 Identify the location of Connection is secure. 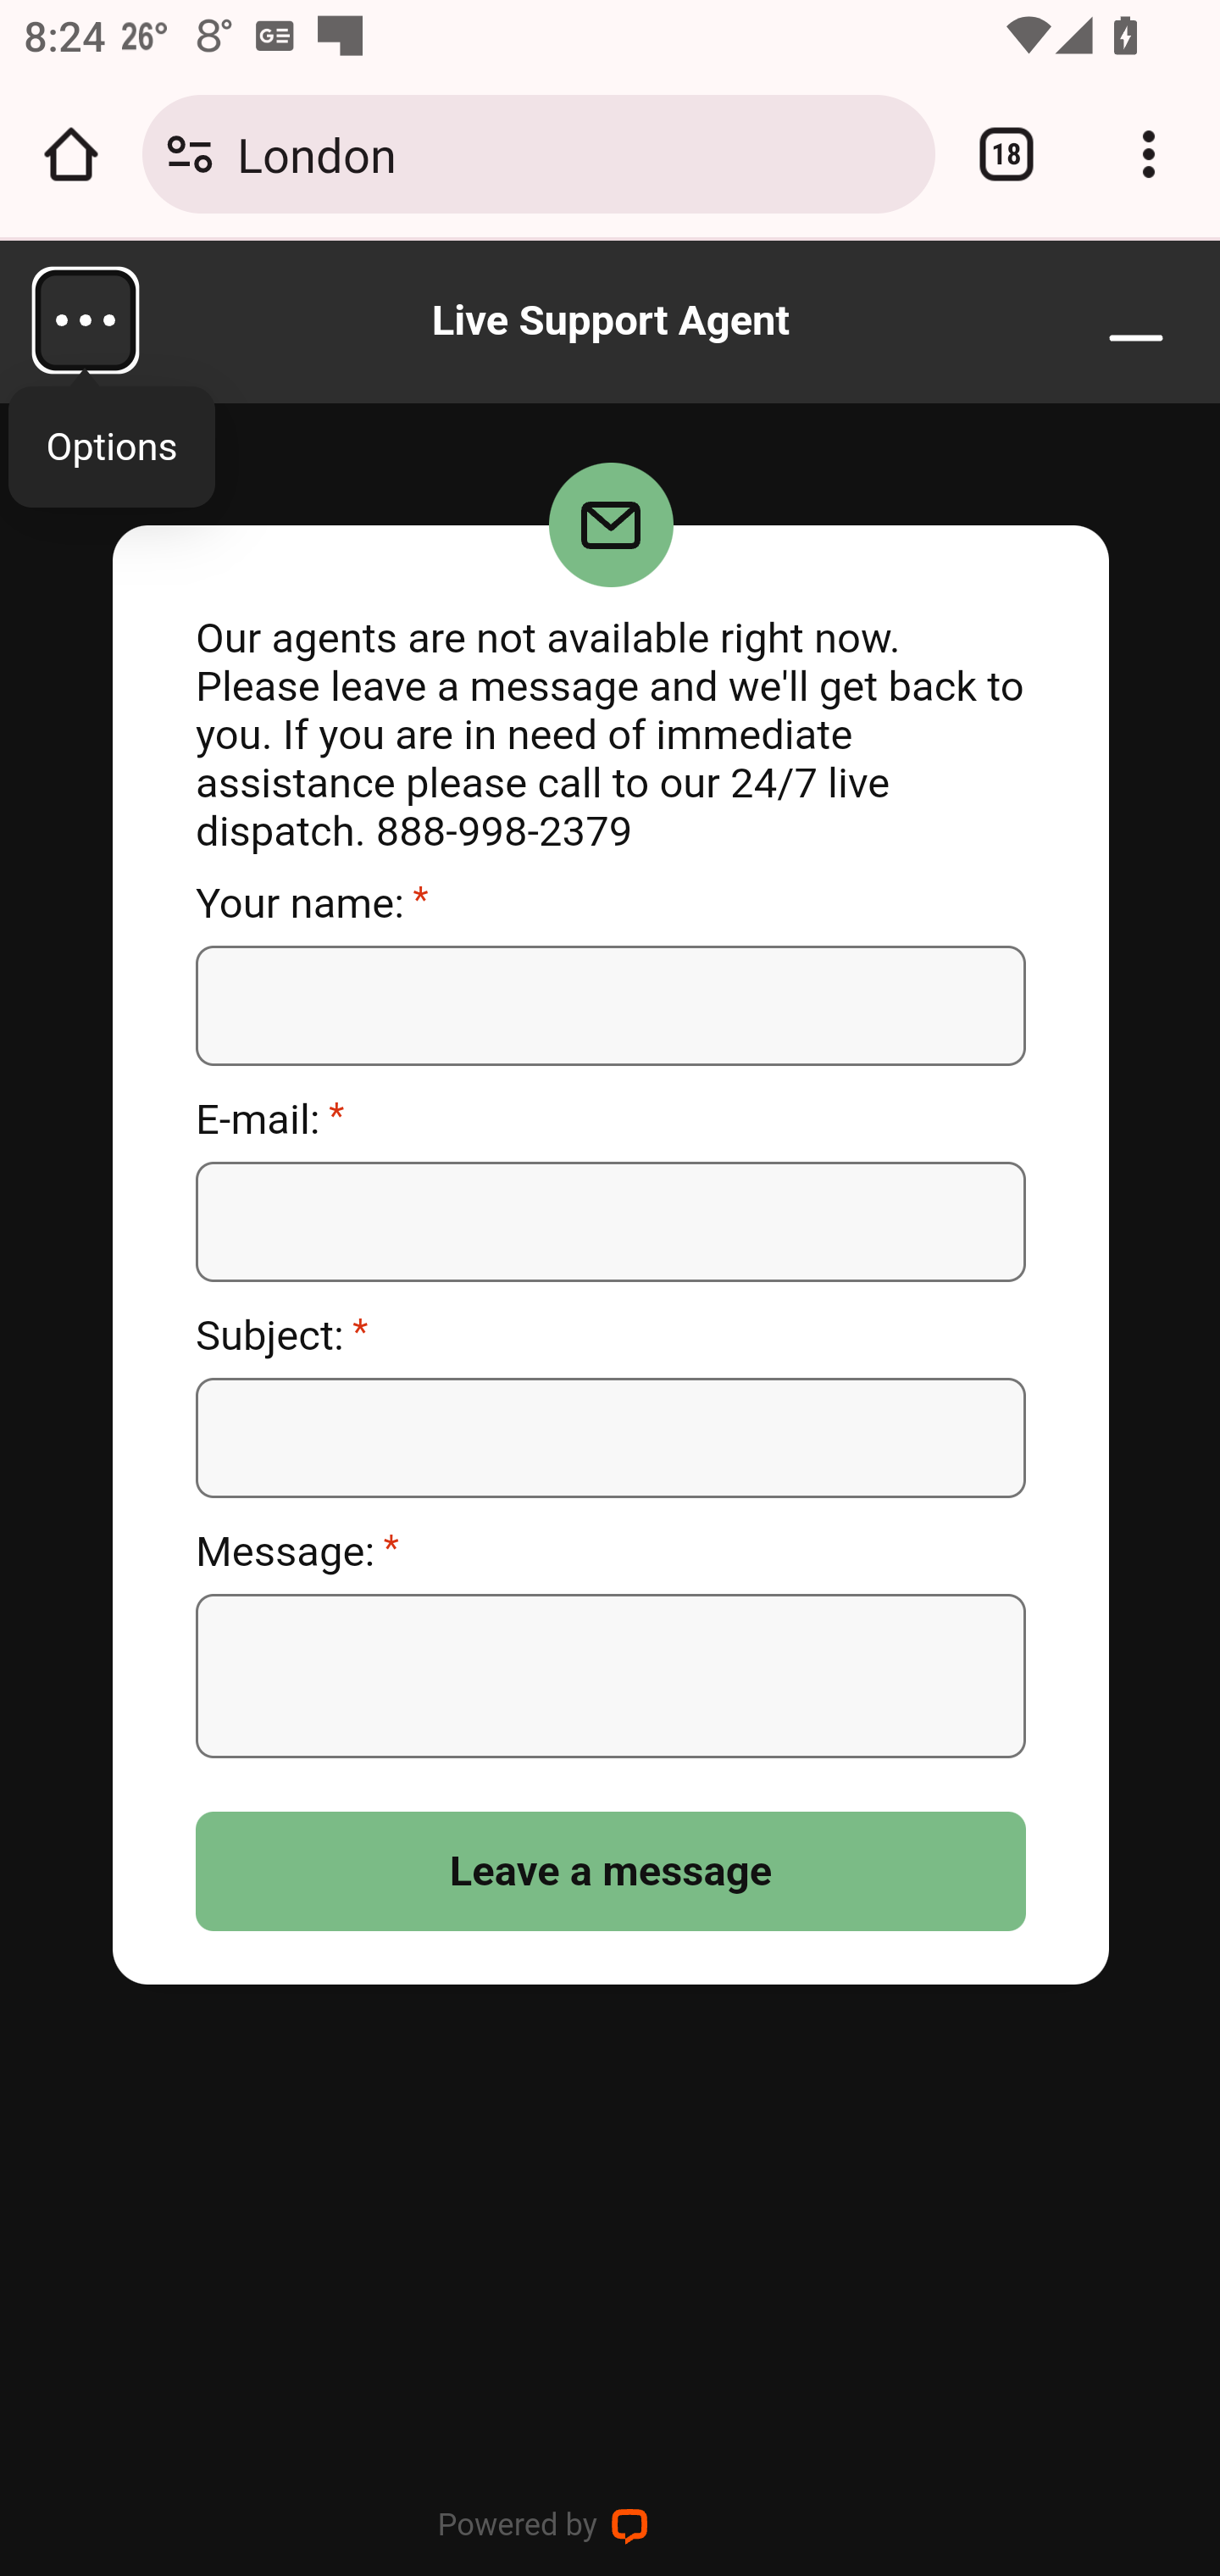
(190, 154).